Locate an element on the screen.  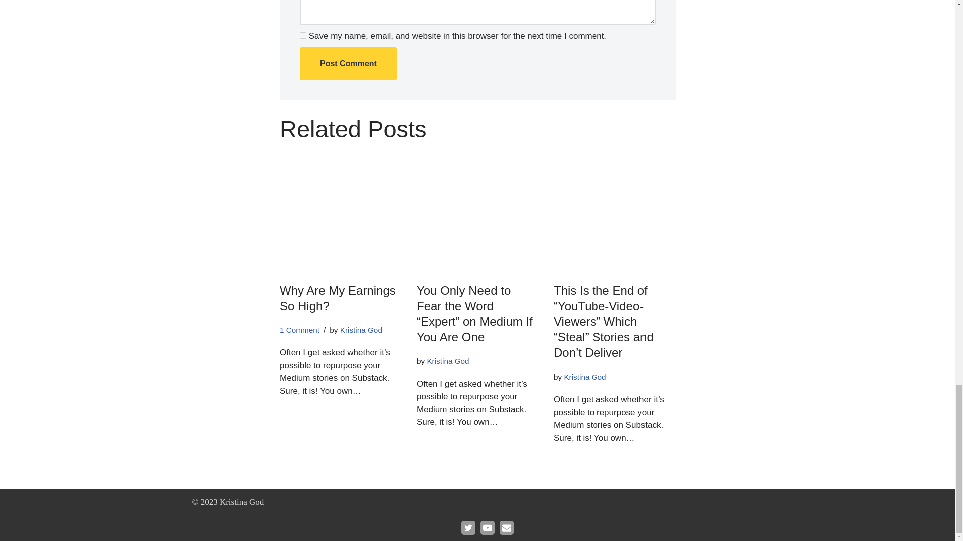
Youtube is located at coordinates (488, 528).